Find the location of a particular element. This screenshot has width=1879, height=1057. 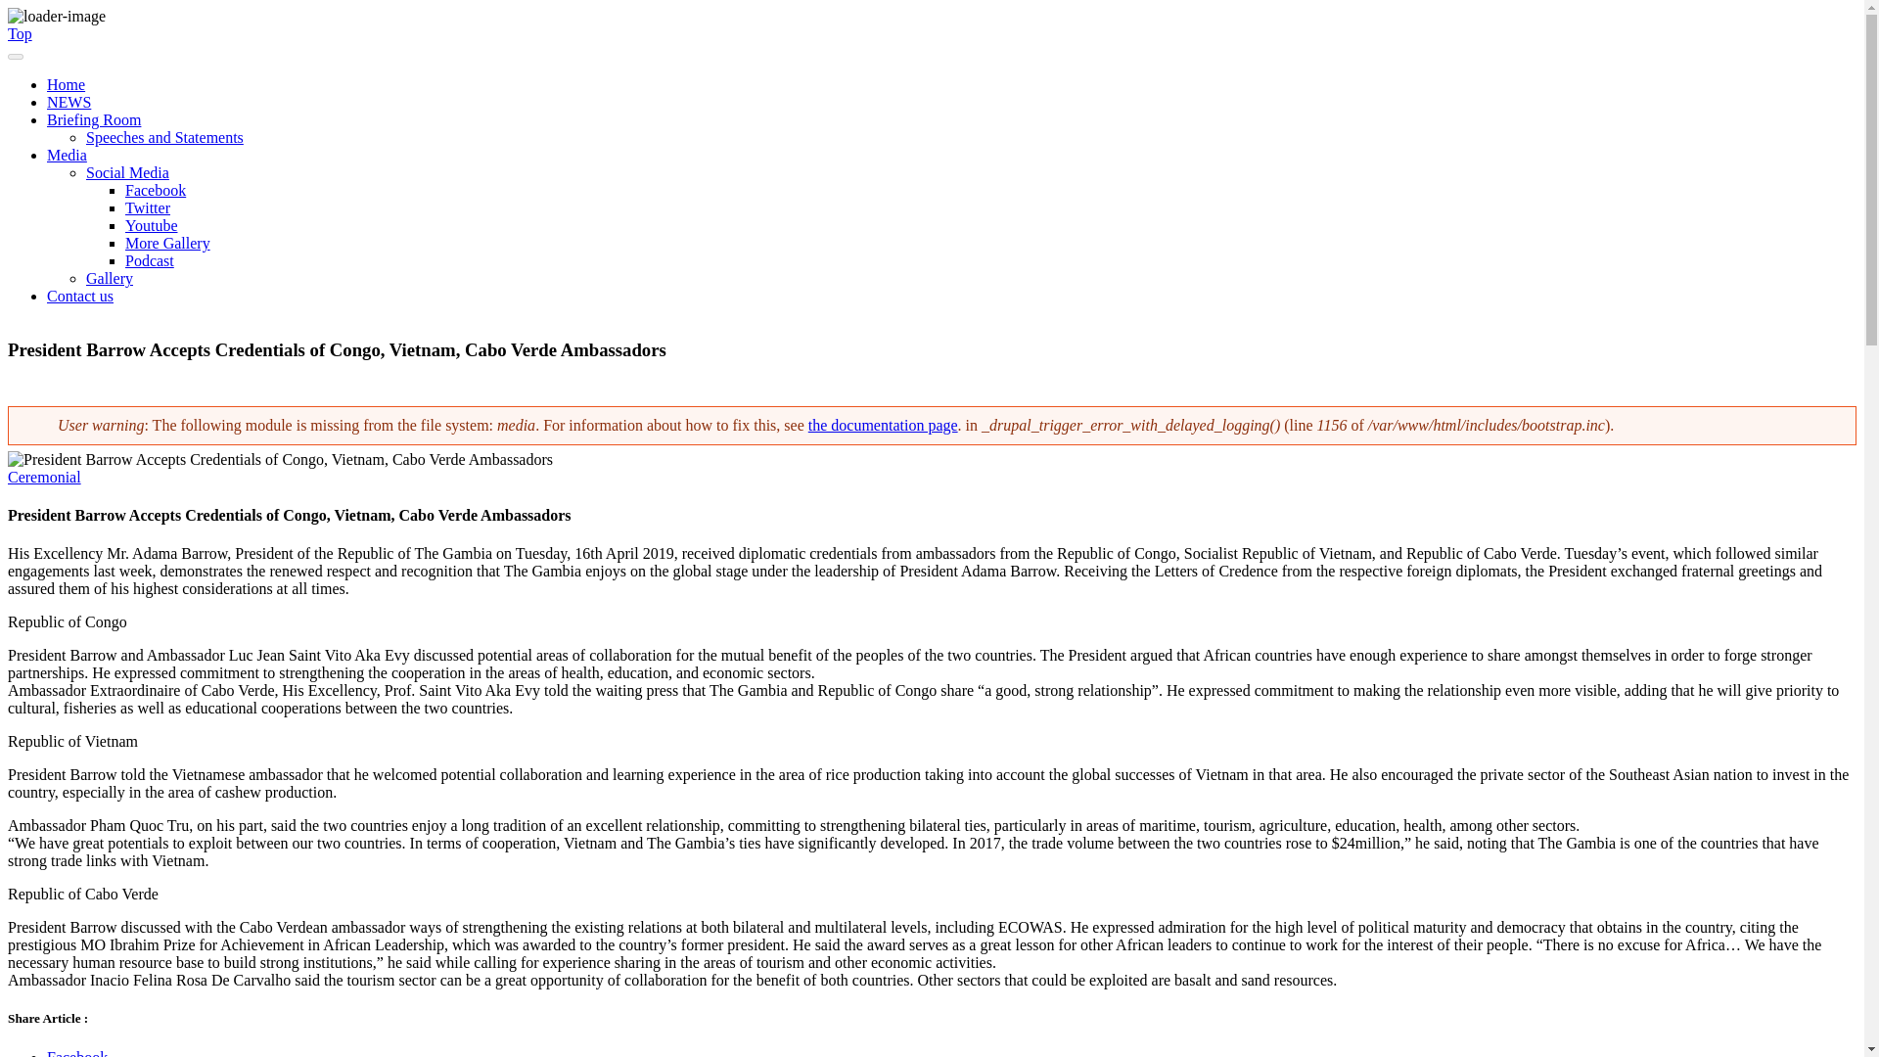

Top is located at coordinates (20, 33).